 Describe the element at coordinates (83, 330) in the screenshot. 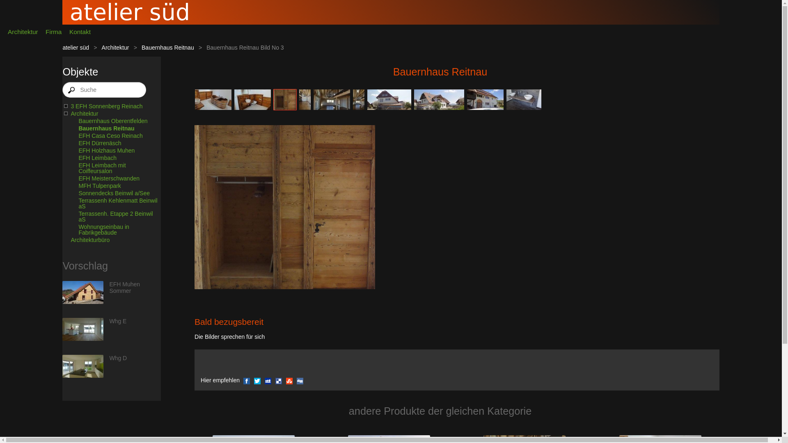

I see `Whg E` at that location.